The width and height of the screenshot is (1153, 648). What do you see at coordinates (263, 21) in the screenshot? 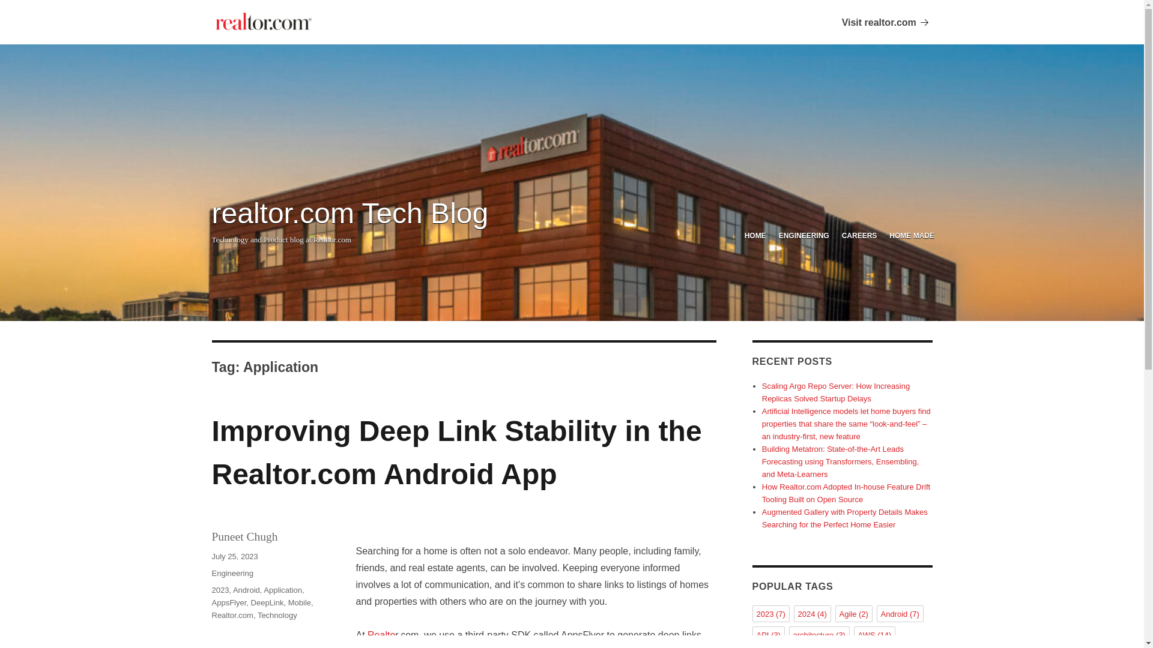
I see `Visit realtor.com` at bounding box center [263, 21].